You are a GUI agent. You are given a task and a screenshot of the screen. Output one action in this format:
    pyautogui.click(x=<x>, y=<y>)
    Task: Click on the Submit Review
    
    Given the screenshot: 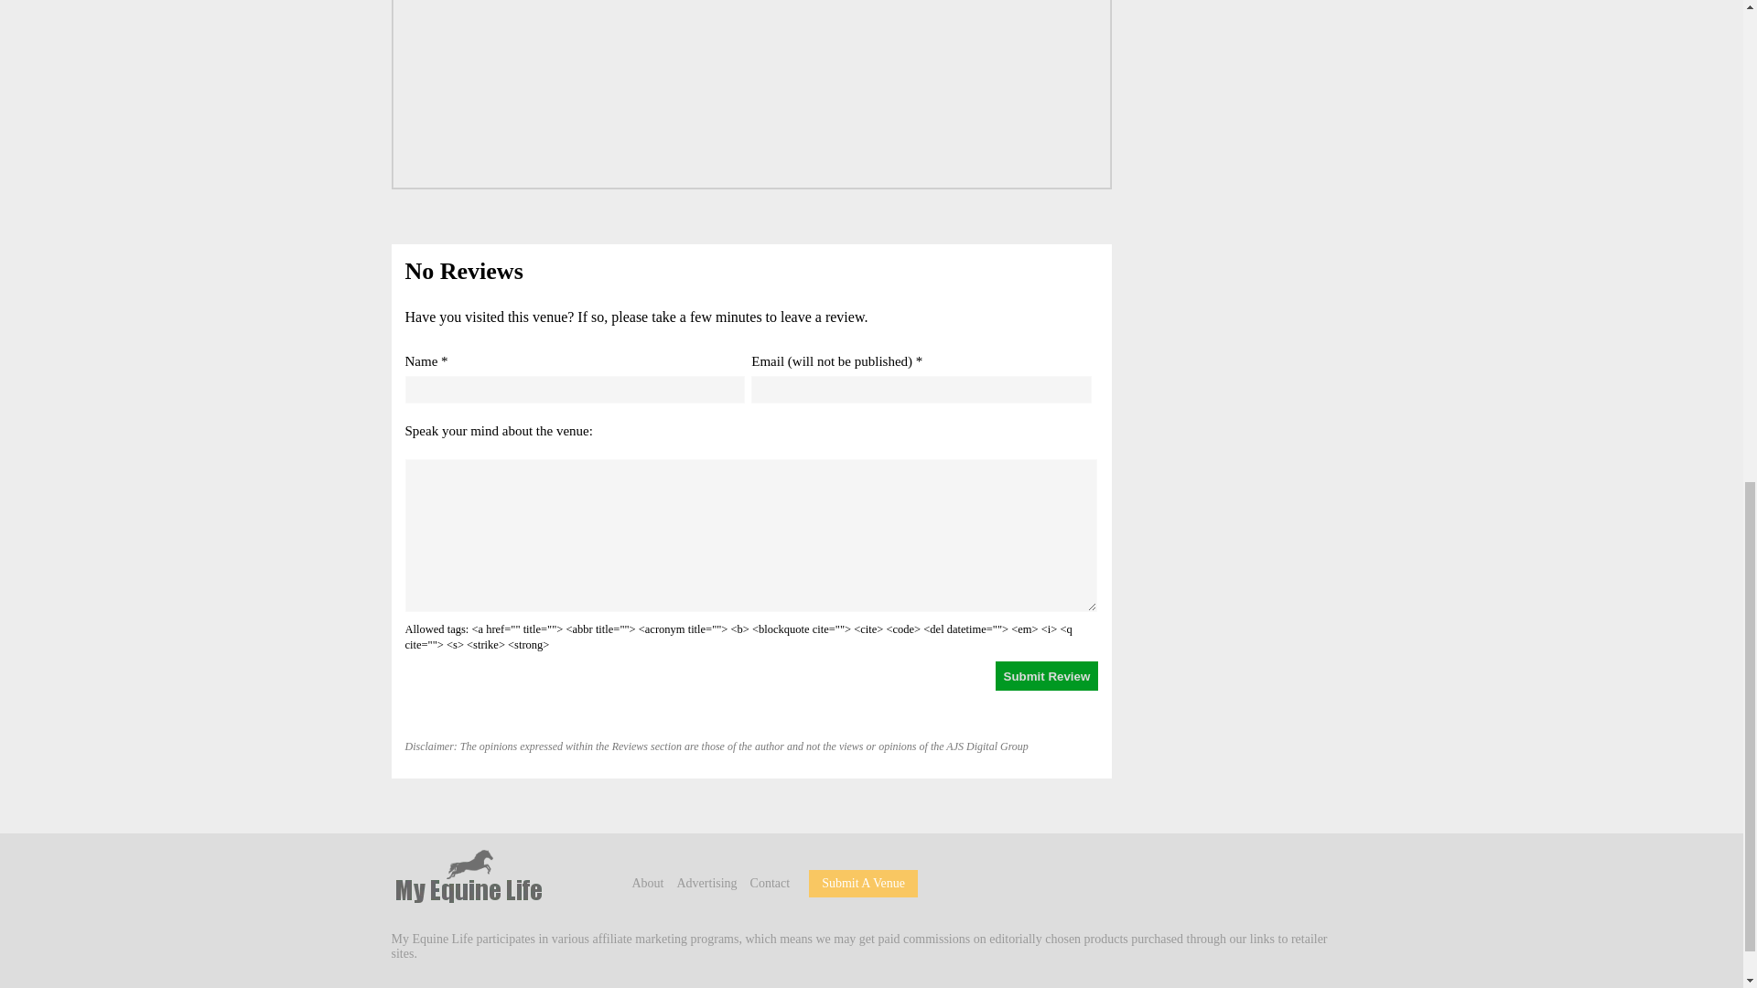 What is the action you would take?
    pyautogui.click(x=1047, y=675)
    